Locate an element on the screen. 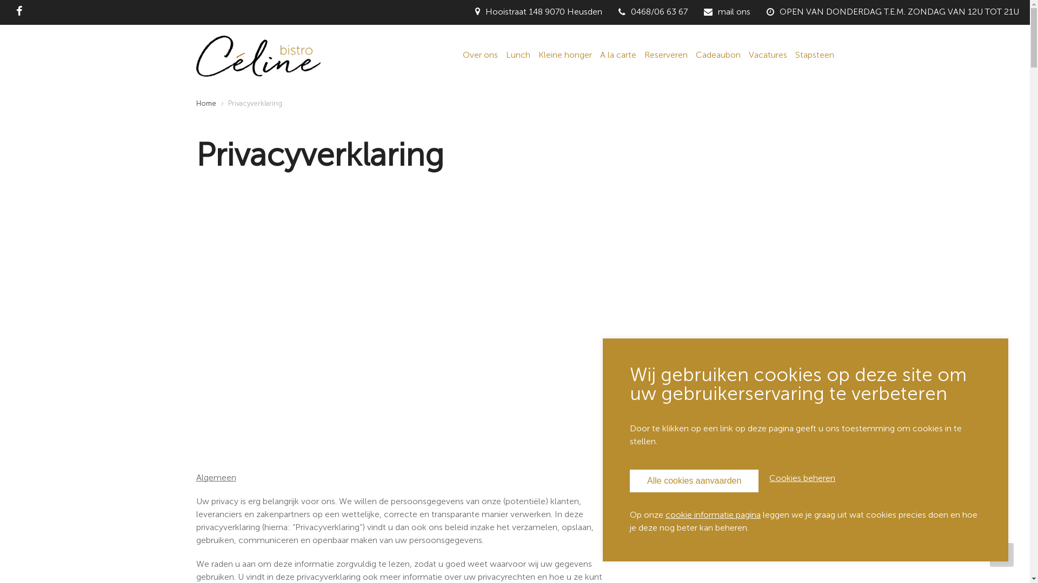 Image resolution: width=1038 pixels, height=583 pixels. Kleine honger is located at coordinates (565, 56).